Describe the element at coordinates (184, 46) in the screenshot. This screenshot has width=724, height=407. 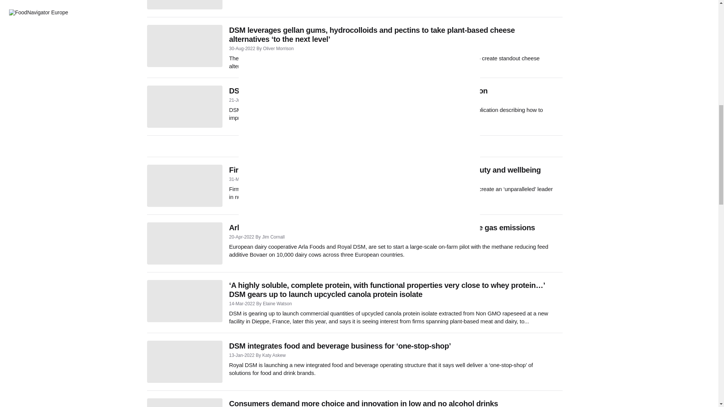
I see `View full article` at that location.